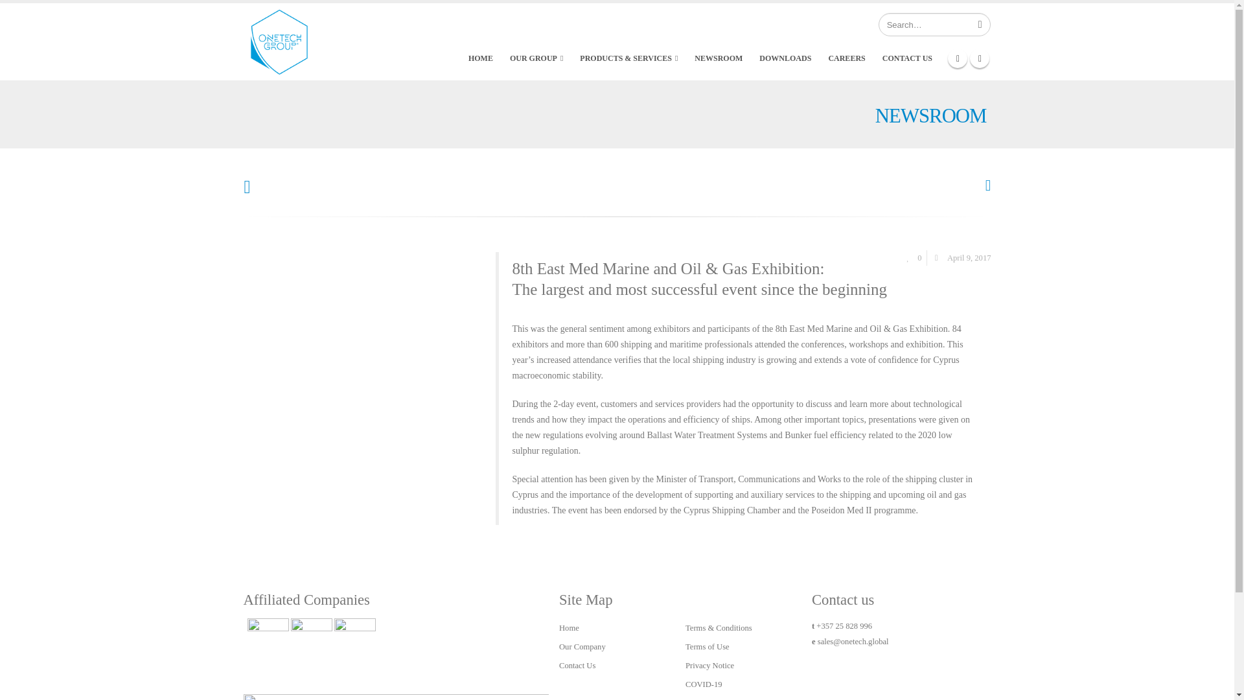  Describe the element at coordinates (846, 58) in the screenshot. I see `CAREERS` at that location.